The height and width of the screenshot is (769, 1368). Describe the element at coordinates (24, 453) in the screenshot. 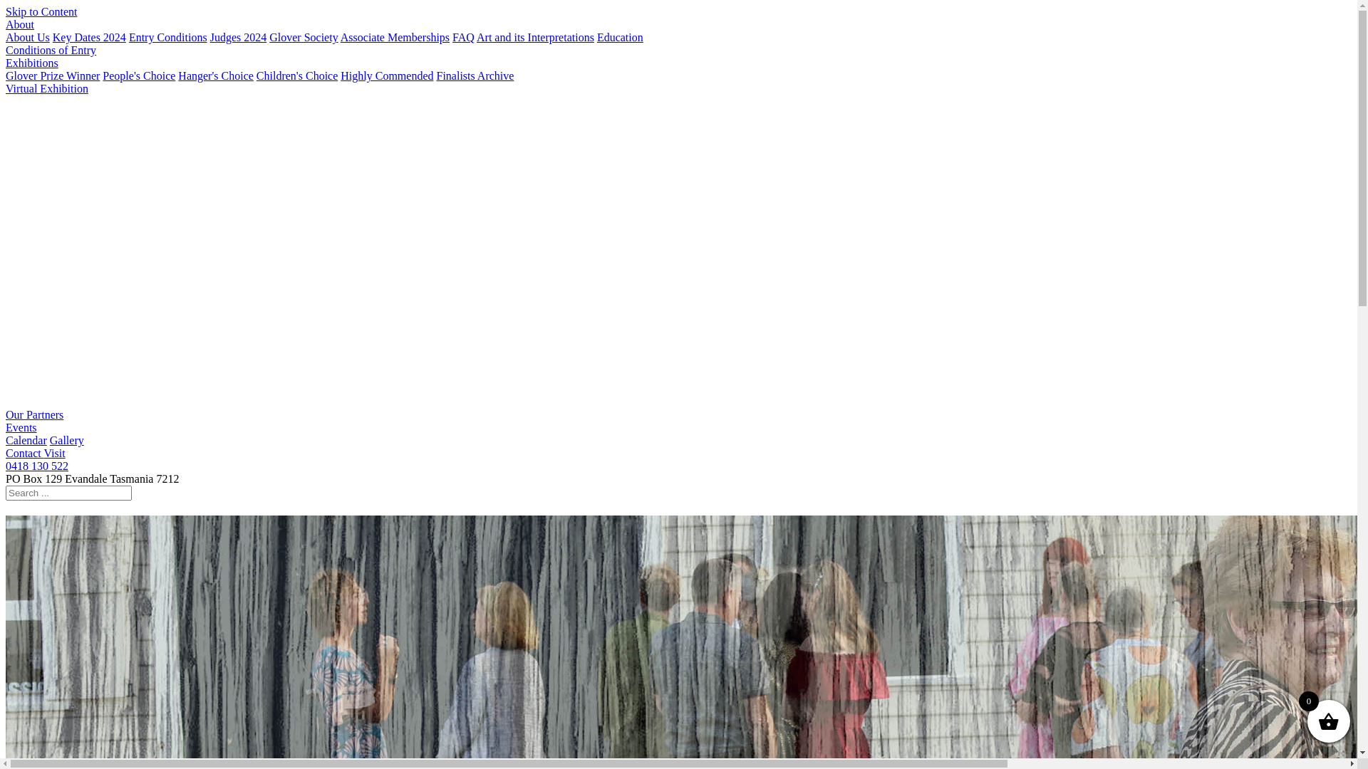

I see `Contact` at that location.